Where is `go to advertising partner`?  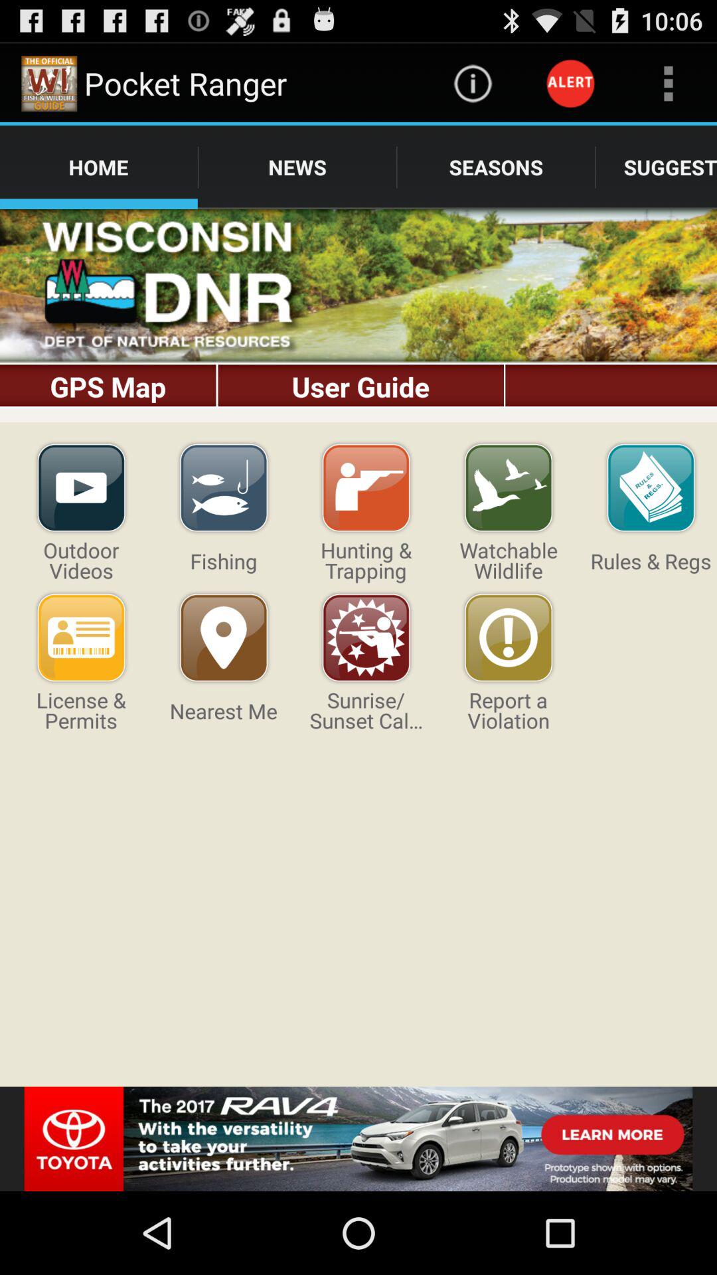
go to advertising partner is located at coordinates (358, 1139).